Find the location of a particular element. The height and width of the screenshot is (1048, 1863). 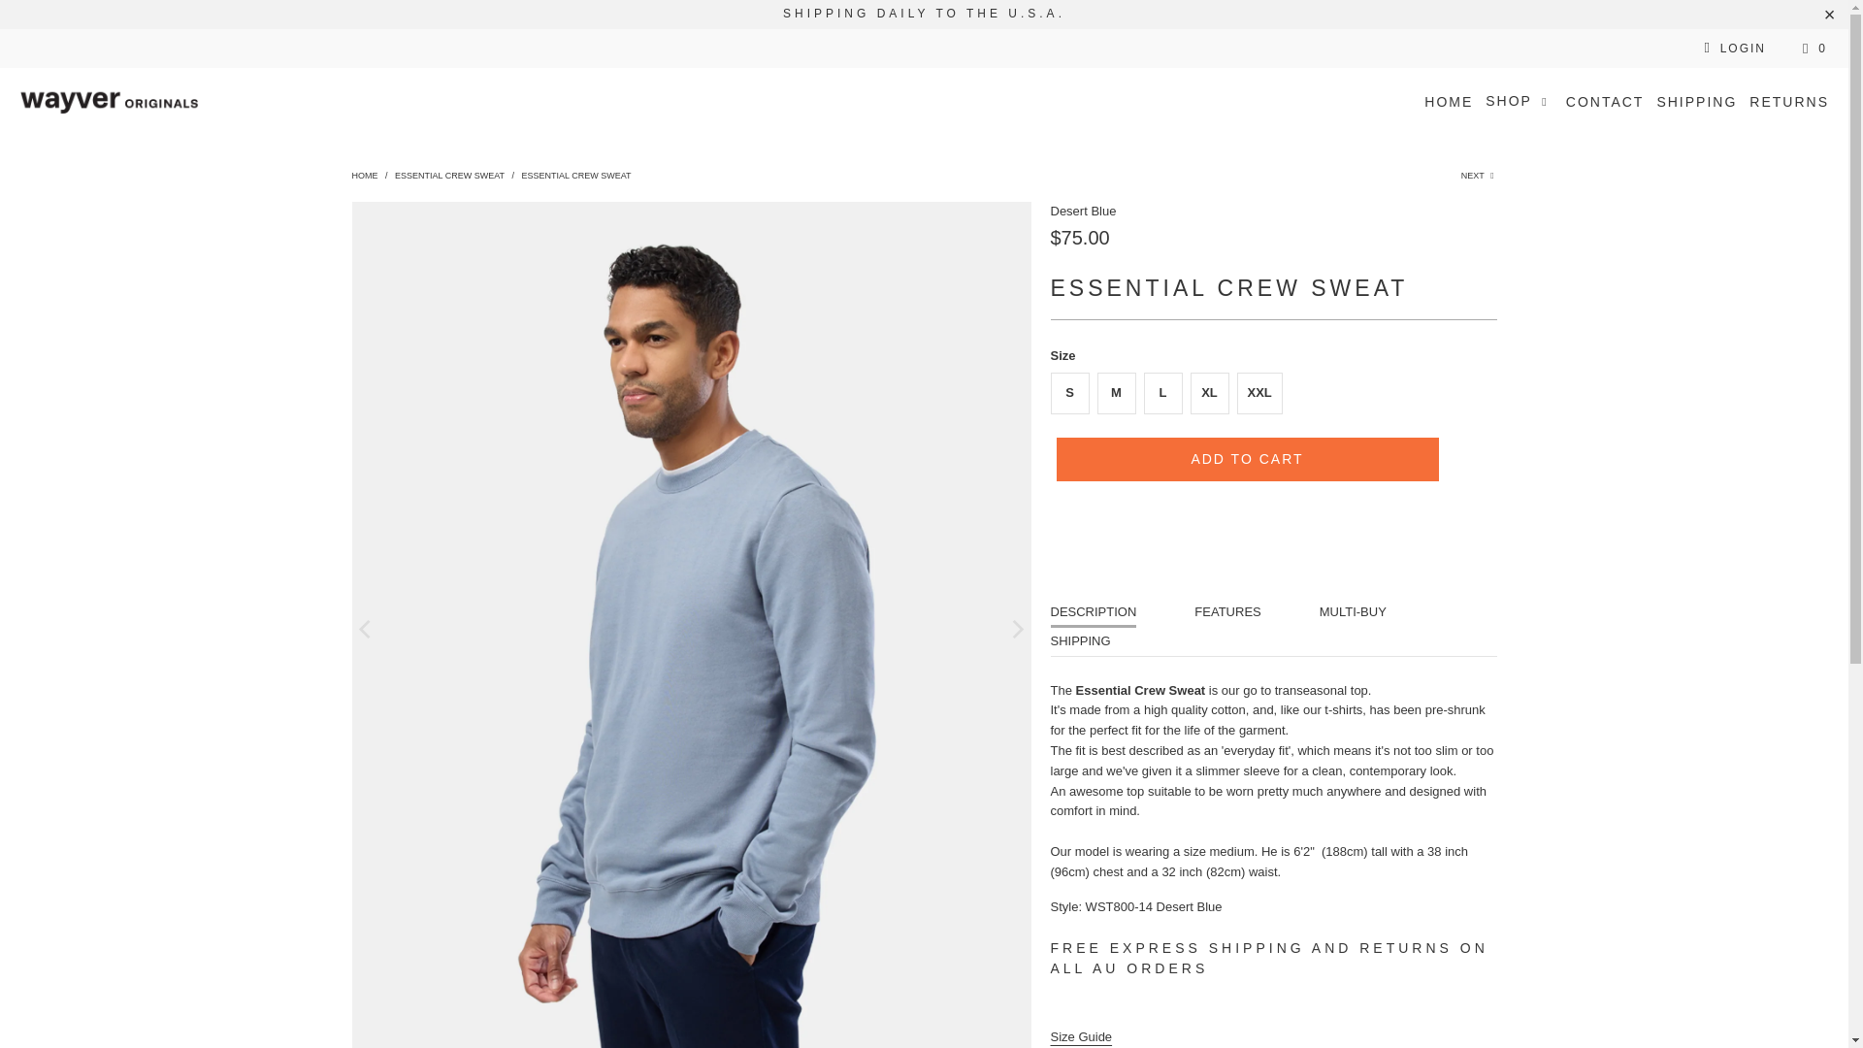

My Account  is located at coordinates (1731, 49).